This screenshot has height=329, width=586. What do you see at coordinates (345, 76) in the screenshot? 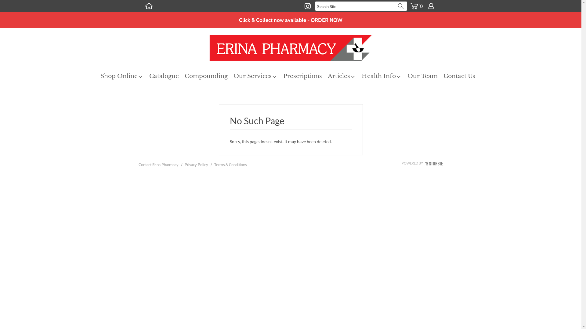
I see `Articles` at bounding box center [345, 76].